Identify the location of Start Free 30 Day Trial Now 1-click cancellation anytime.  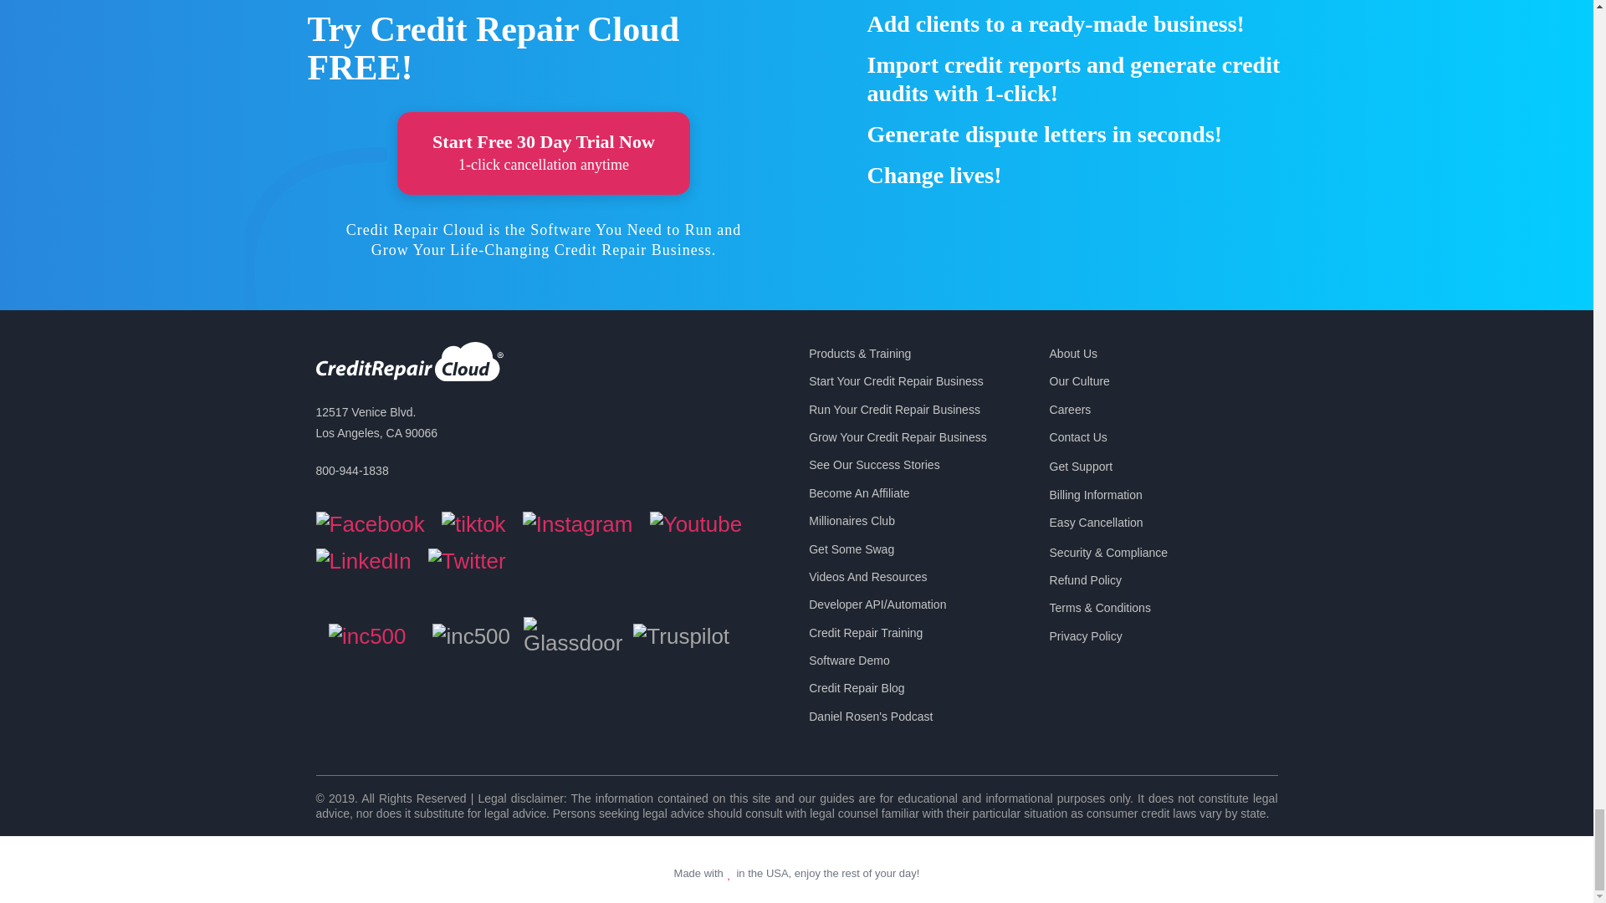
(544, 153).